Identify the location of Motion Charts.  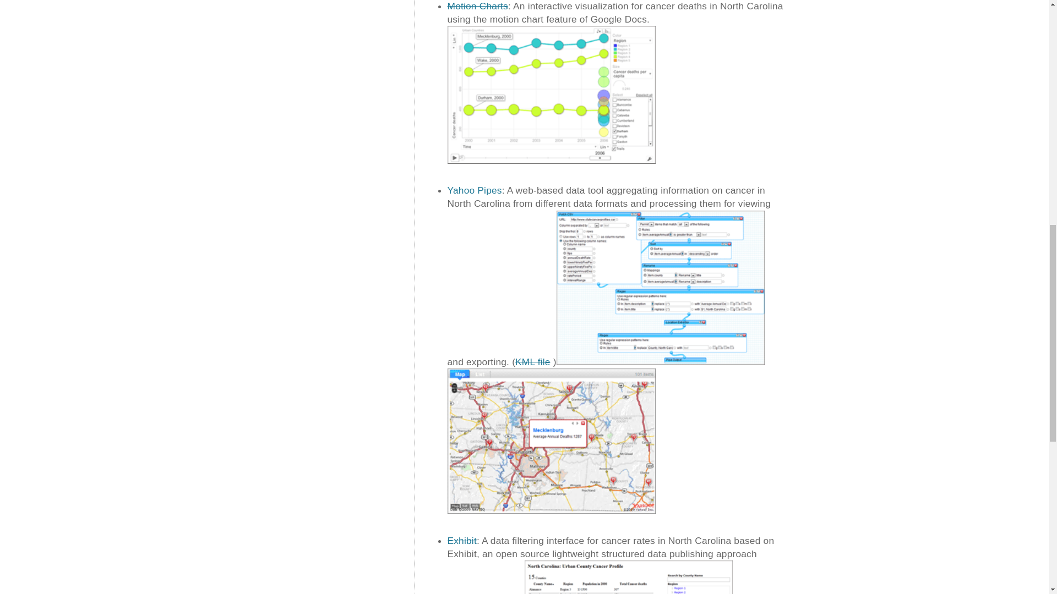
(551, 95).